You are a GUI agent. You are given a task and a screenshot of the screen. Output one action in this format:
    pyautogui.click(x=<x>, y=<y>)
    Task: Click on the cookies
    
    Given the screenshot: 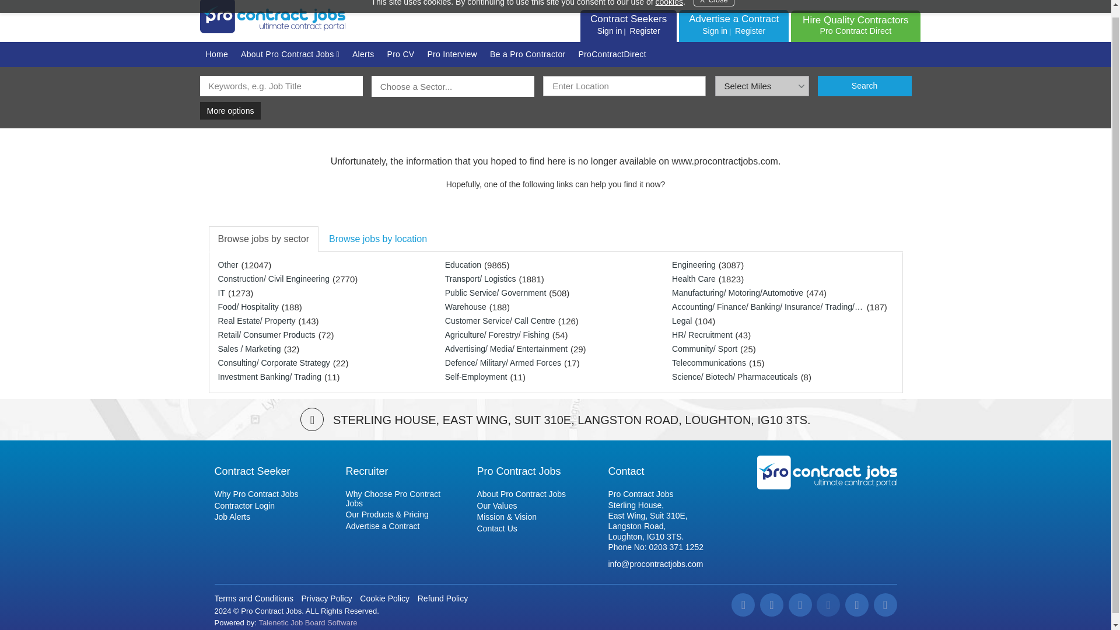 What is the action you would take?
    pyautogui.click(x=668, y=3)
    